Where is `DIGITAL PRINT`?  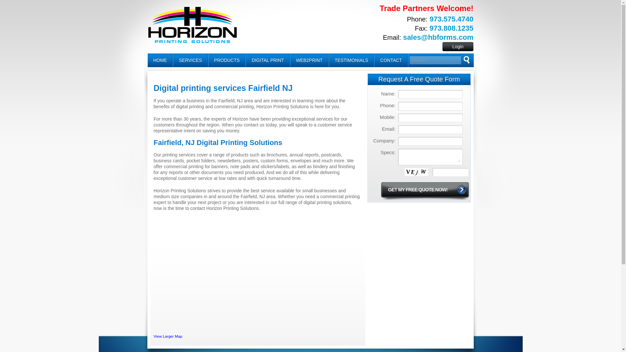
DIGITAL PRINT is located at coordinates (267, 60).